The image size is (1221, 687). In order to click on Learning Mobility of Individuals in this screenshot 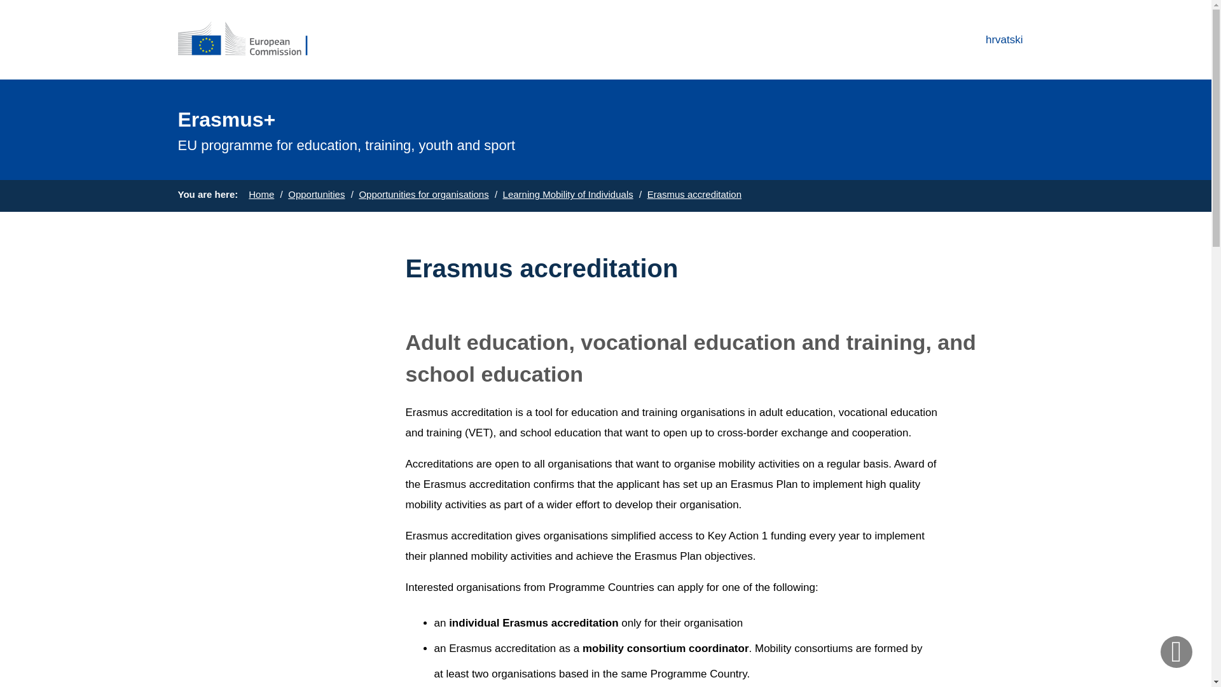, I will do `click(569, 195)`.